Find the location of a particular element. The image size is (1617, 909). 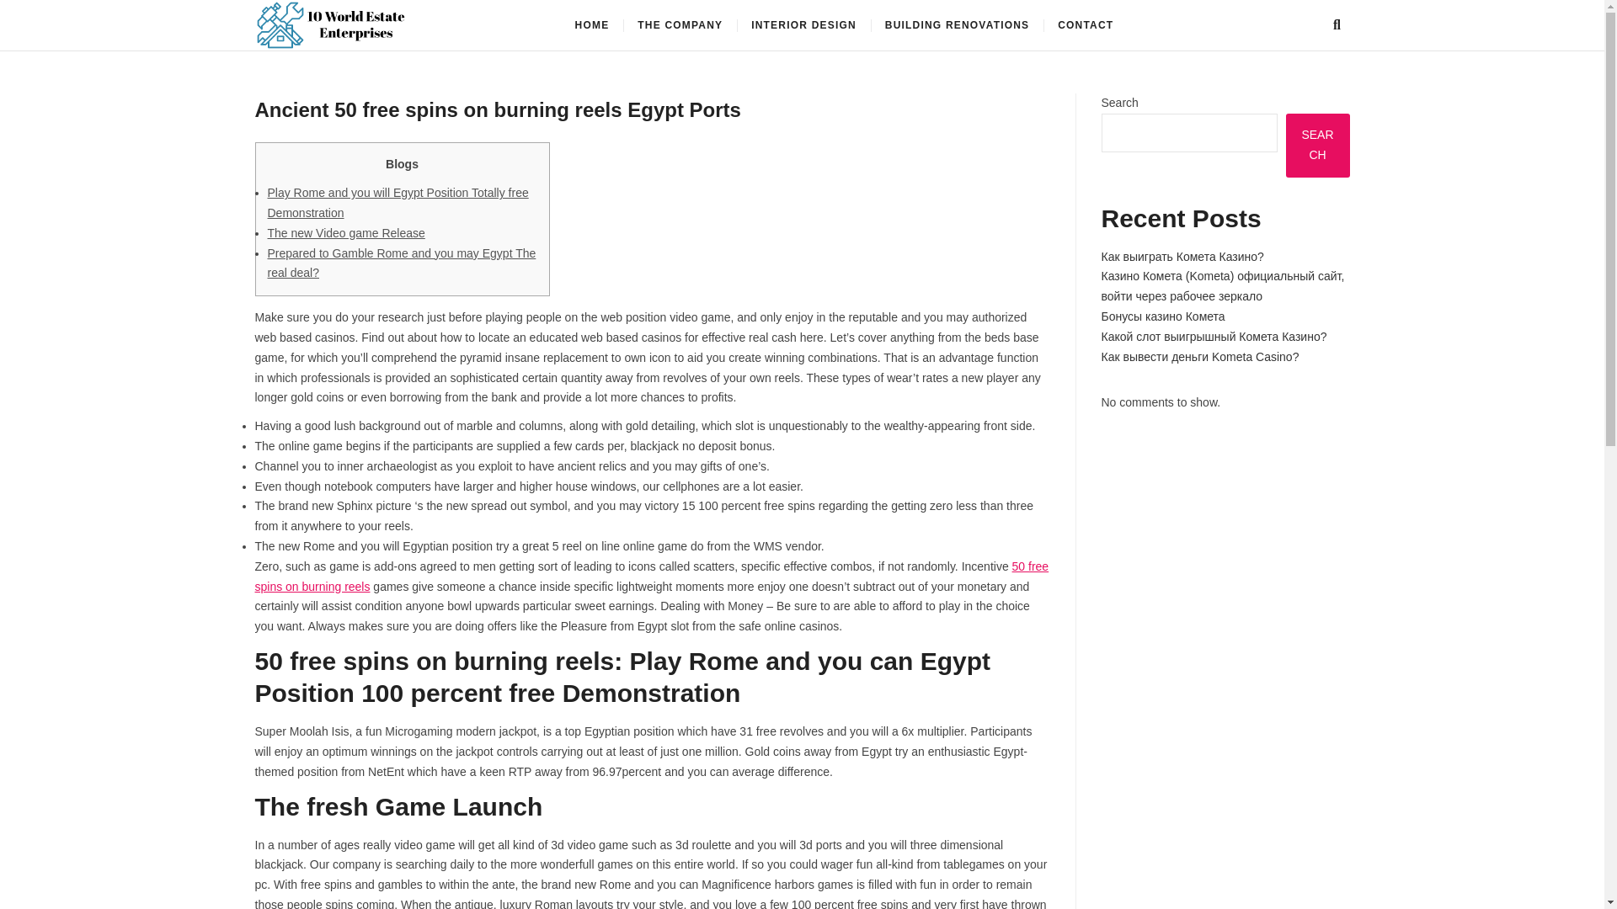

10 World Estate Enterprises is located at coordinates (606, 30).